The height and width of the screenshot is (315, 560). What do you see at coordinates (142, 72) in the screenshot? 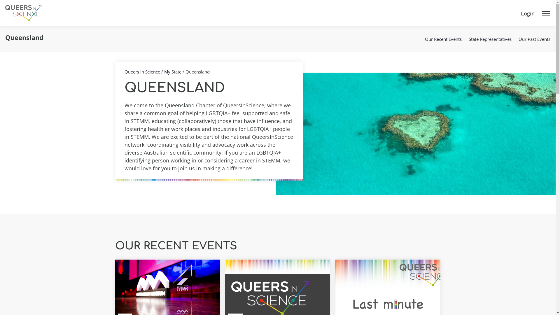
I see `Queers In Science` at bounding box center [142, 72].